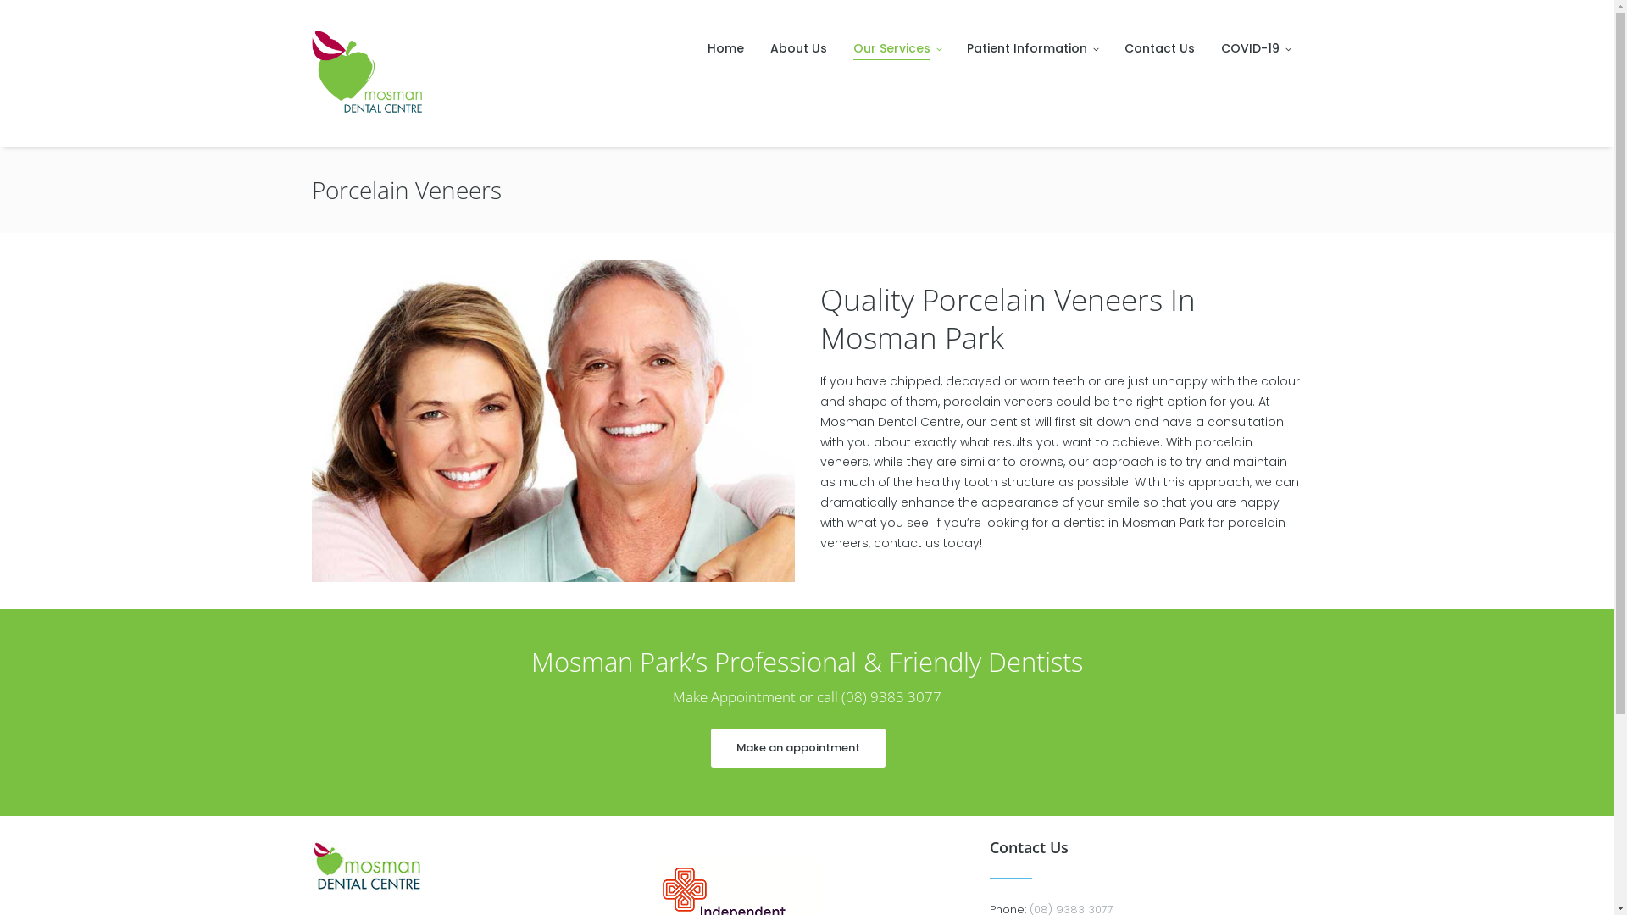 The image size is (1627, 915). Describe the element at coordinates (799, 48) in the screenshot. I see `About Us` at that location.